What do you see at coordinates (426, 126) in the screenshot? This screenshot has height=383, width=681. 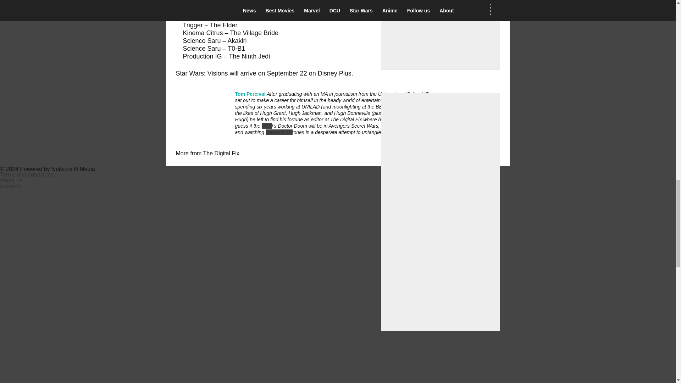 I see `Spider-Man` at bounding box center [426, 126].